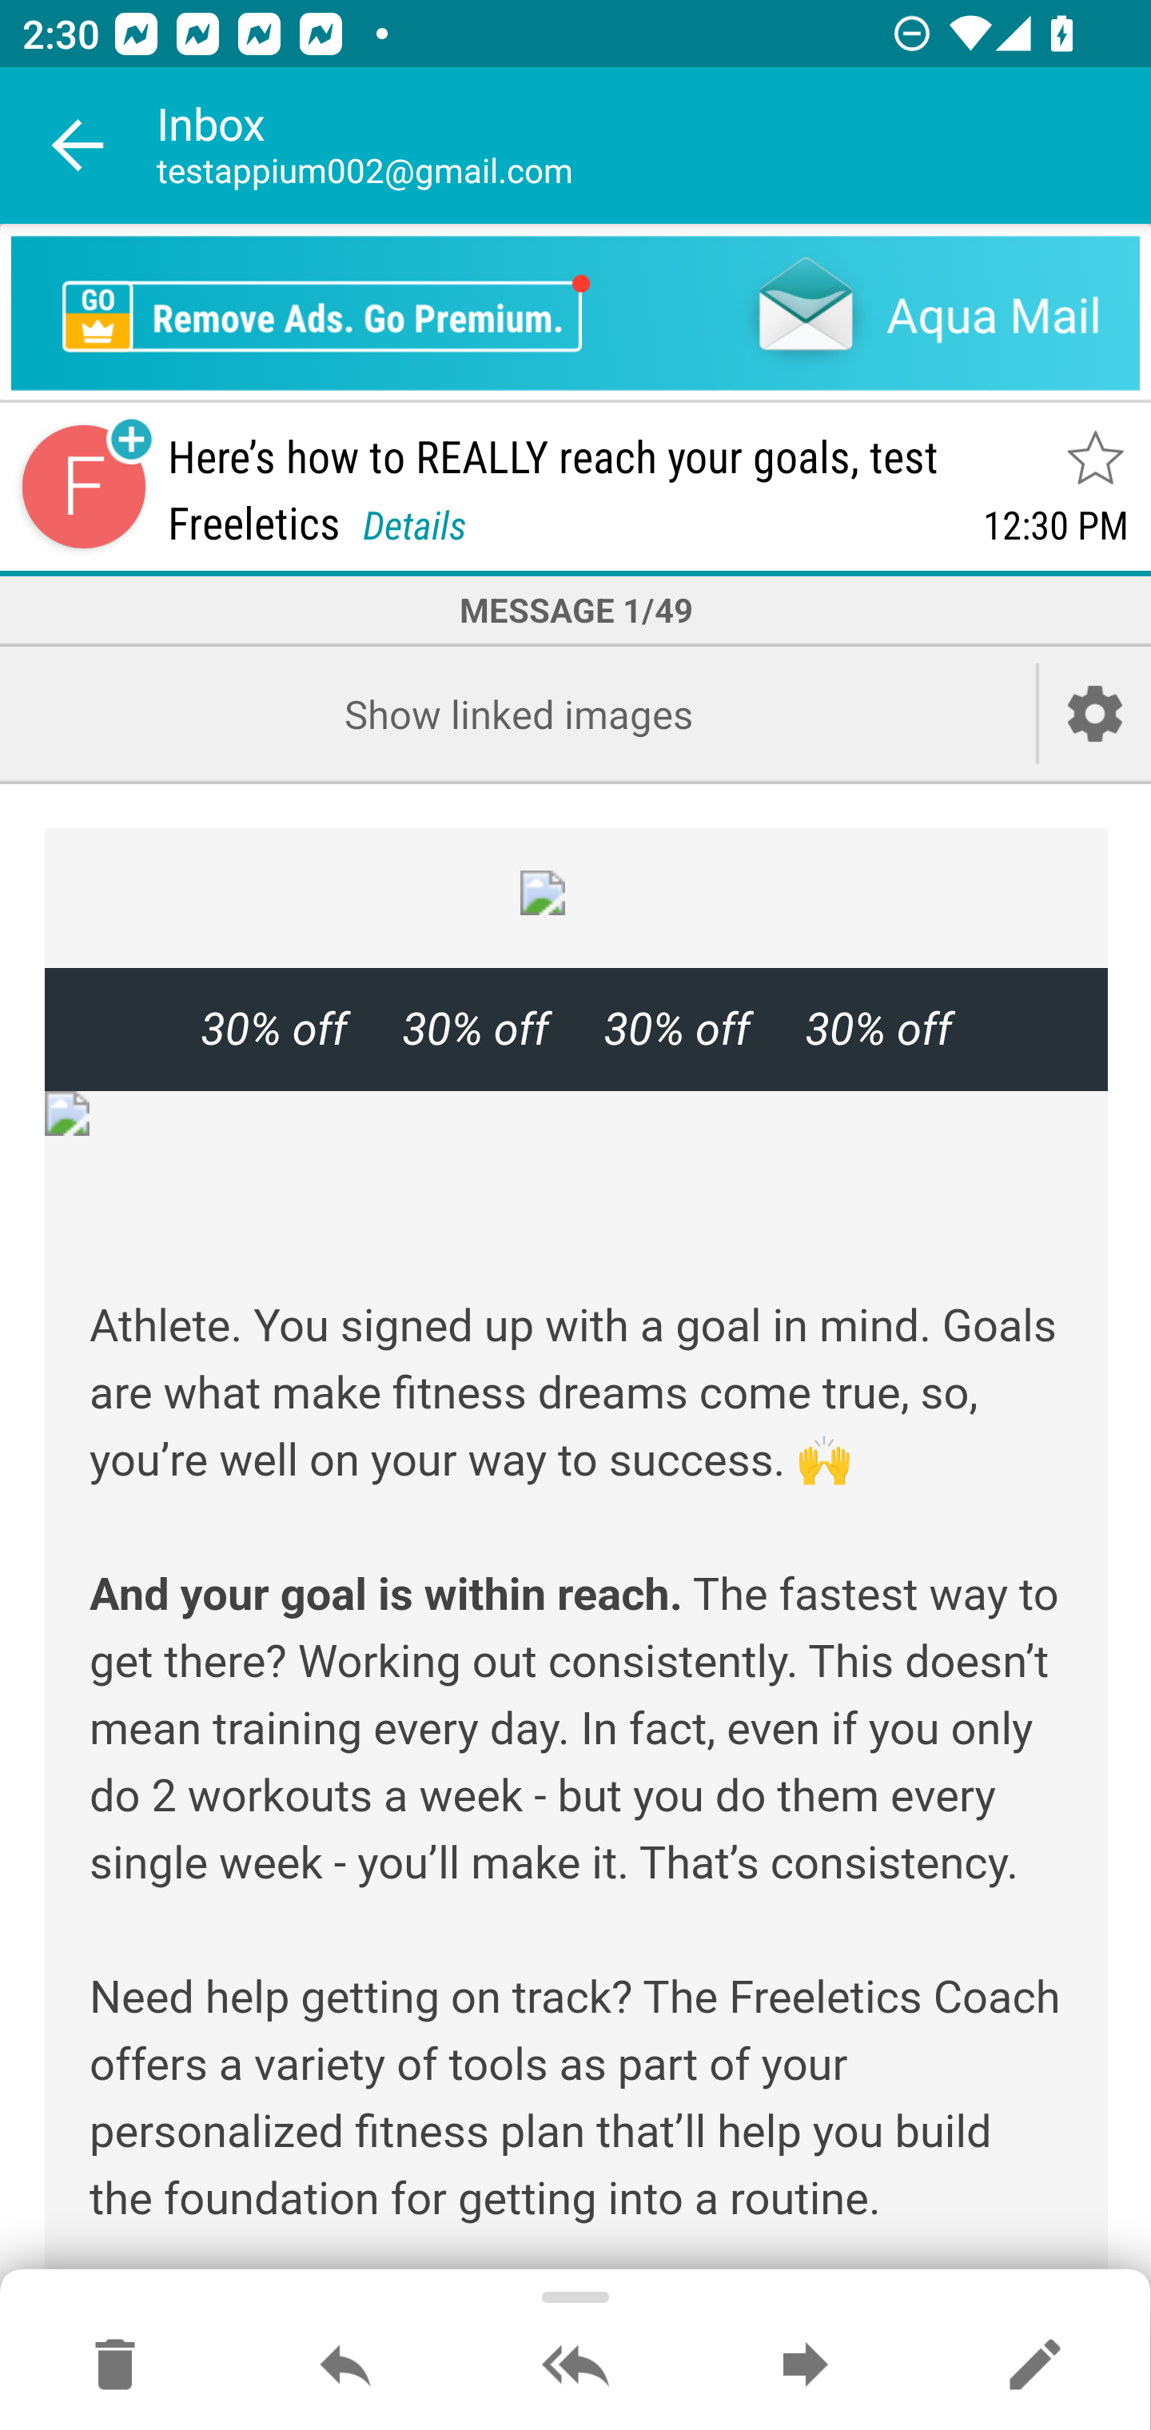 Image resolution: width=1151 pixels, height=2430 pixels. I want to click on Inbox testappium002@gmail.com, so click(654, 145).